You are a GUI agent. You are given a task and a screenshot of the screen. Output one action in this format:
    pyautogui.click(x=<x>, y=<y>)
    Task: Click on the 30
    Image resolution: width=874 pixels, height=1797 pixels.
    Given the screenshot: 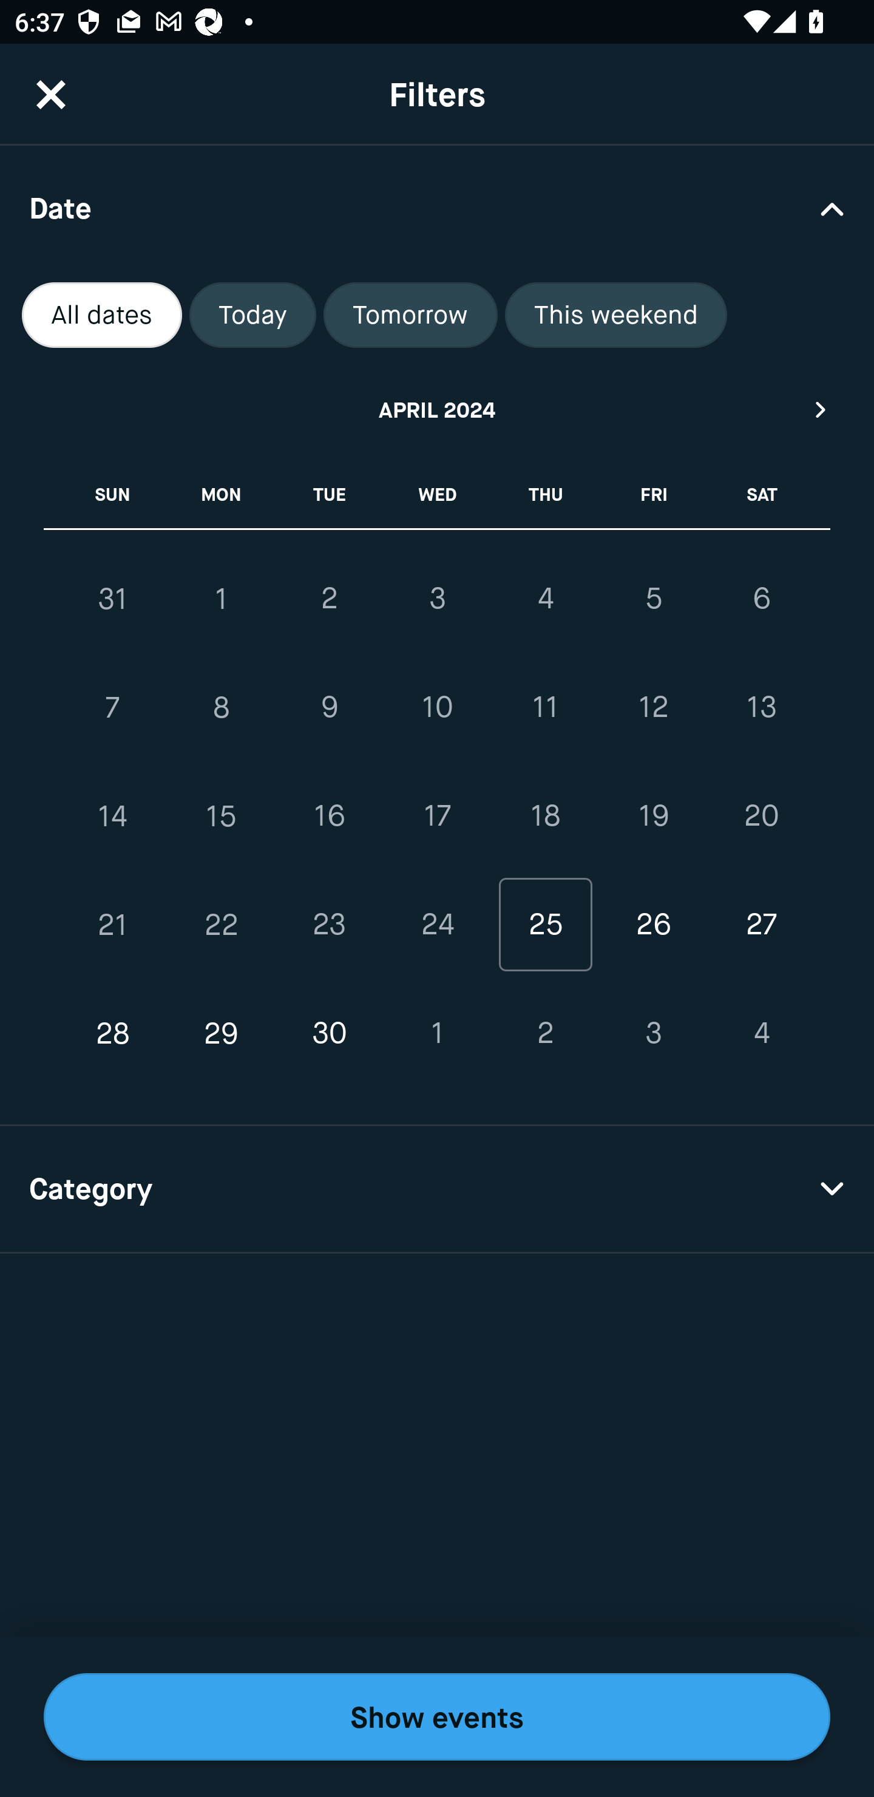 What is the action you would take?
    pyautogui.click(x=329, y=1033)
    